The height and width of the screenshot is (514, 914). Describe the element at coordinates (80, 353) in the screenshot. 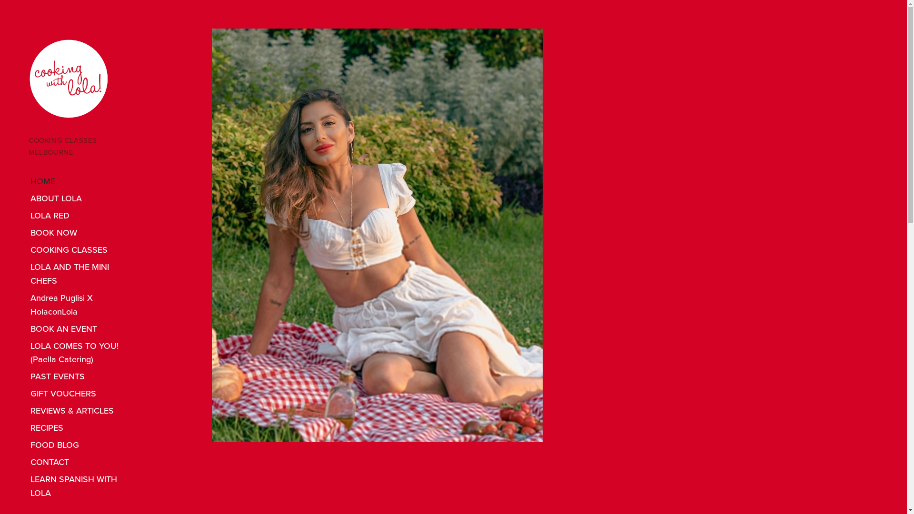

I see `LOLA COMES TO YOU! (Paella Catering)` at that location.